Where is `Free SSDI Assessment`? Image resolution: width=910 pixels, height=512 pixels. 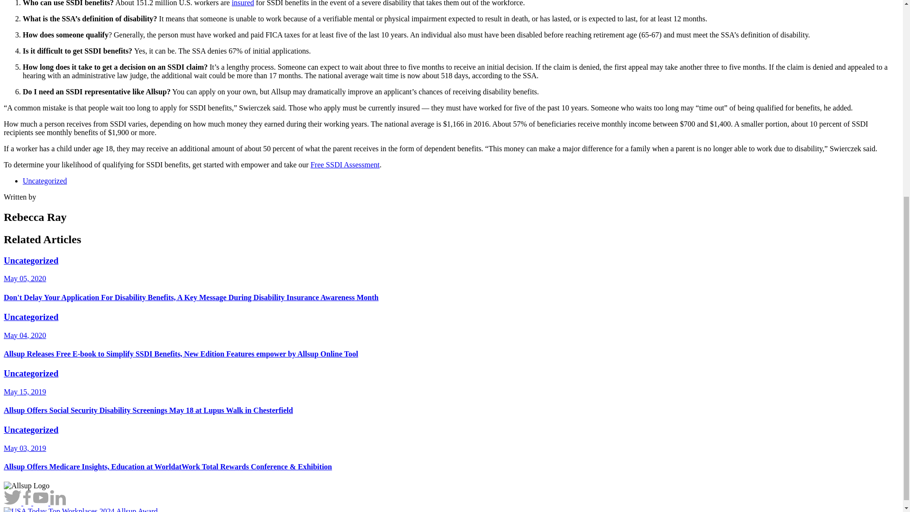
Free SSDI Assessment is located at coordinates (345, 165).